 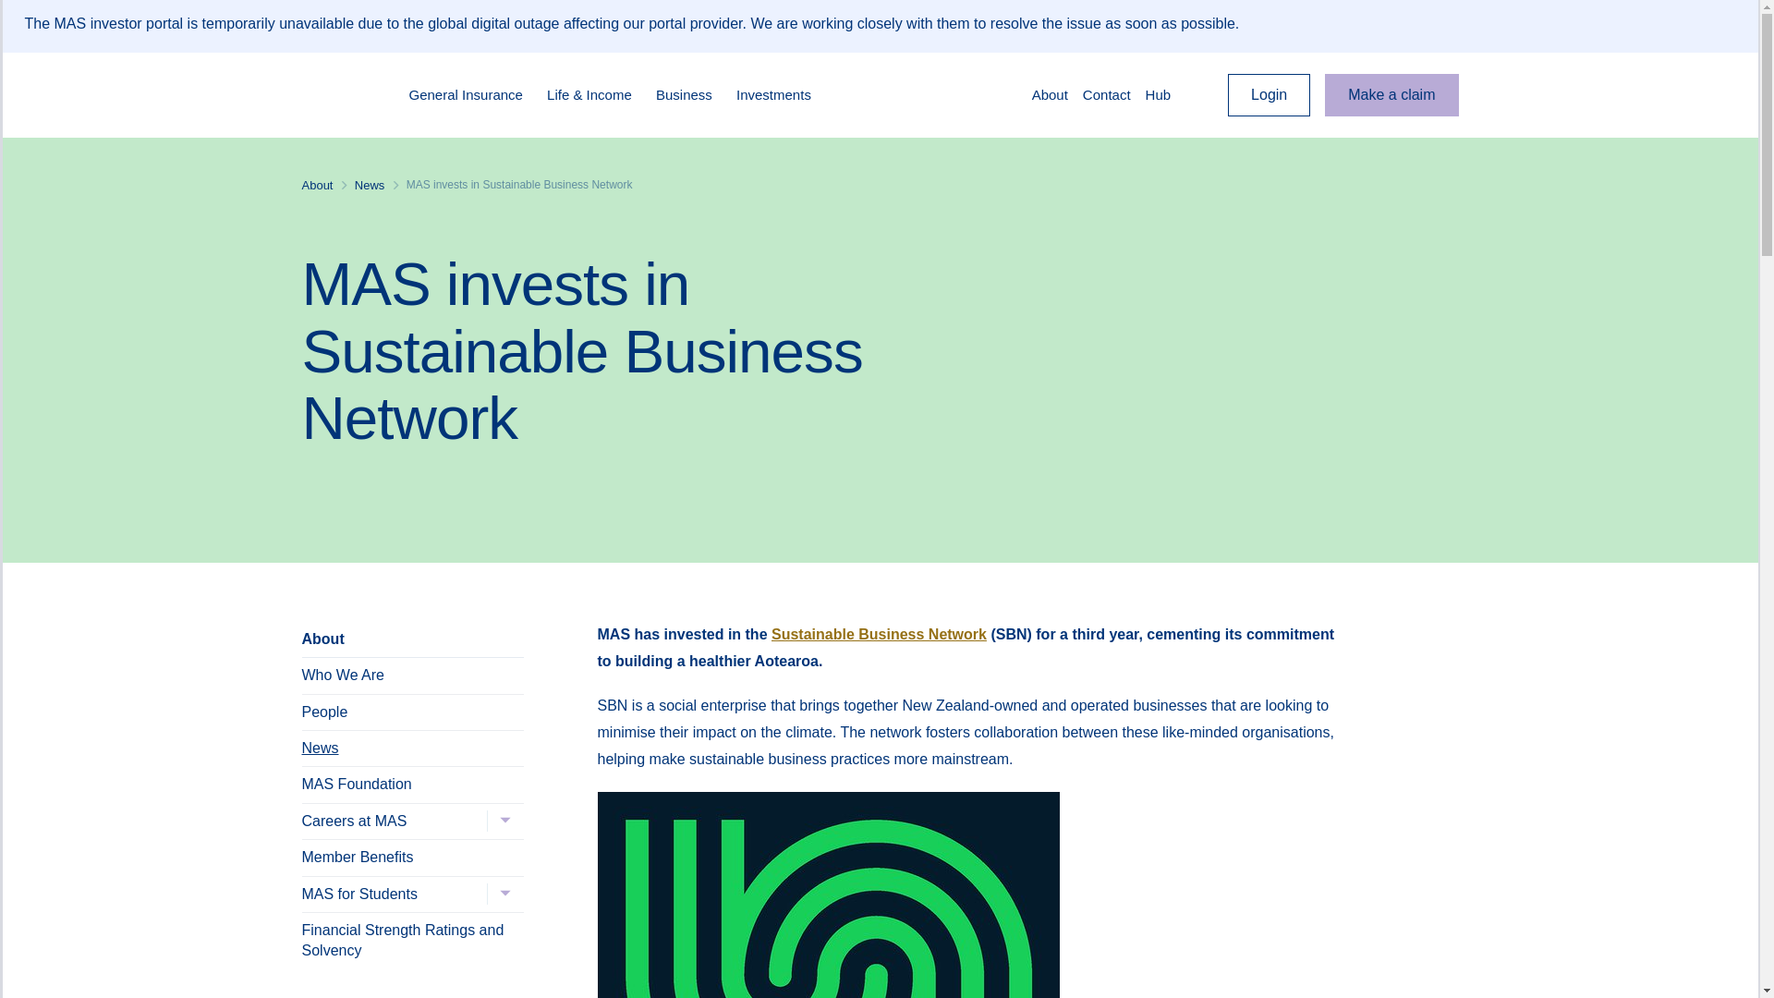 I want to click on General Insurance, so click(x=472, y=94).